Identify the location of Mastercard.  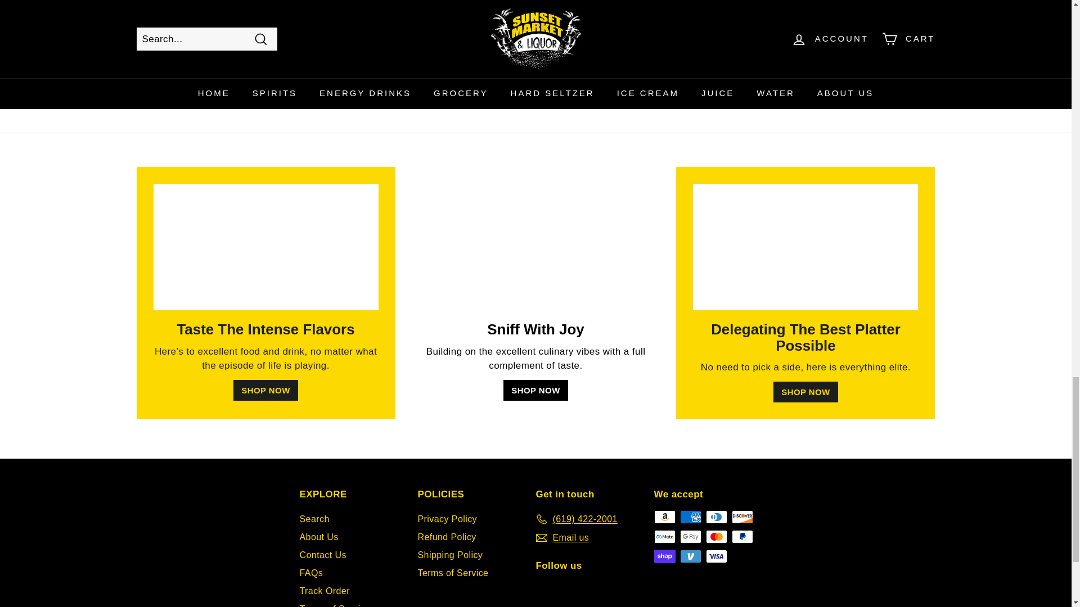
(715, 536).